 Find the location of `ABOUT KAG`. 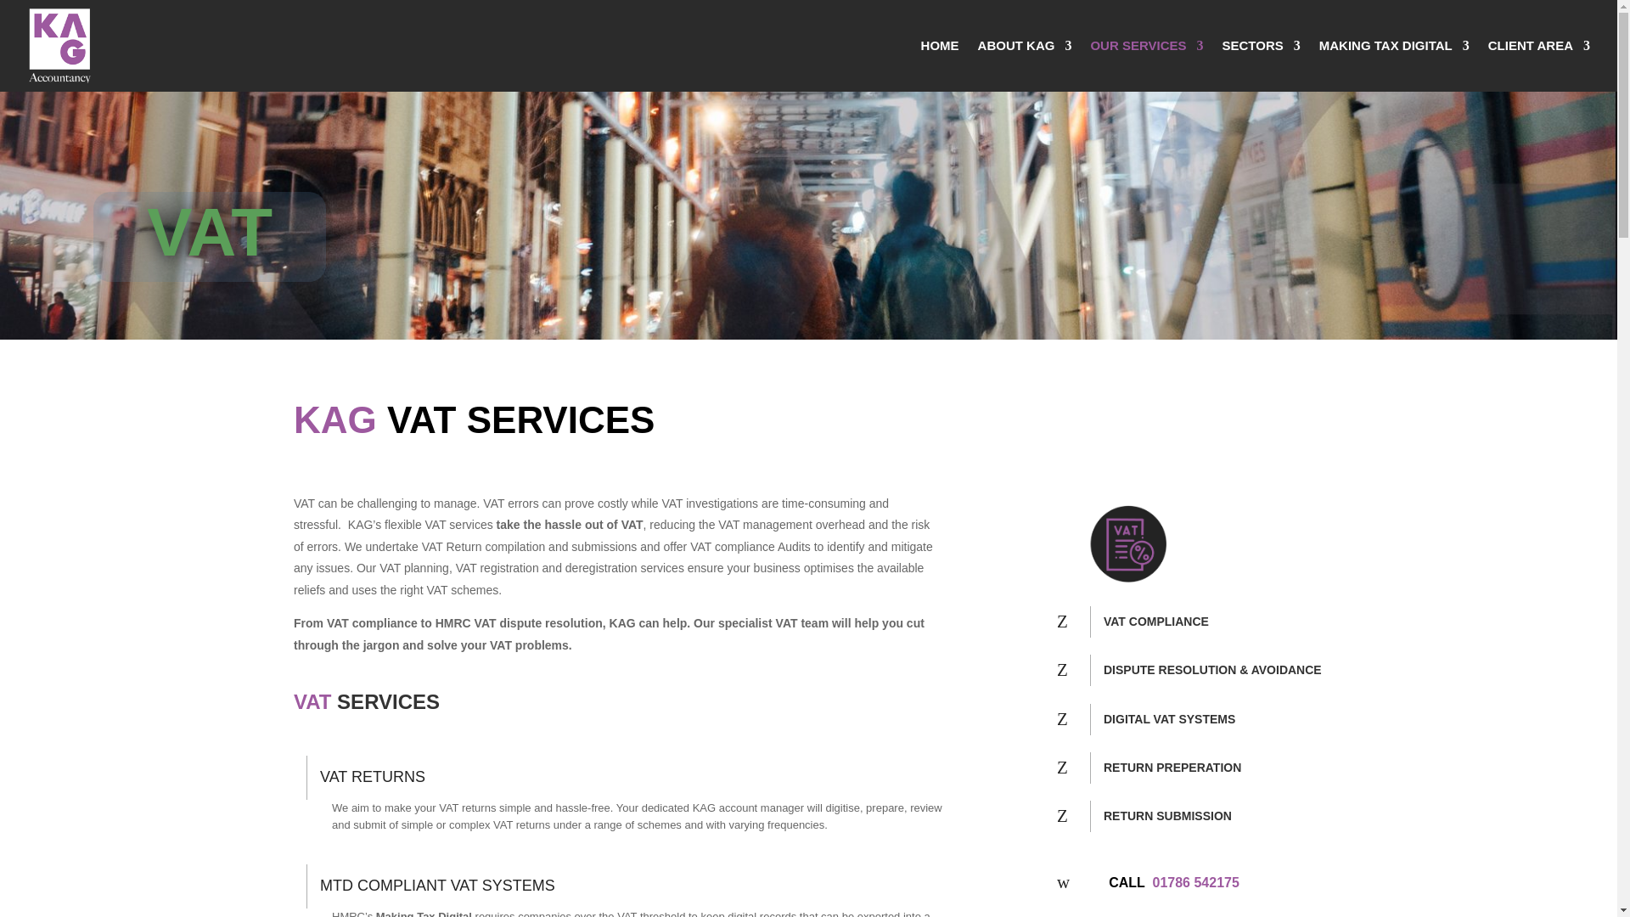

ABOUT KAG is located at coordinates (1026, 66).